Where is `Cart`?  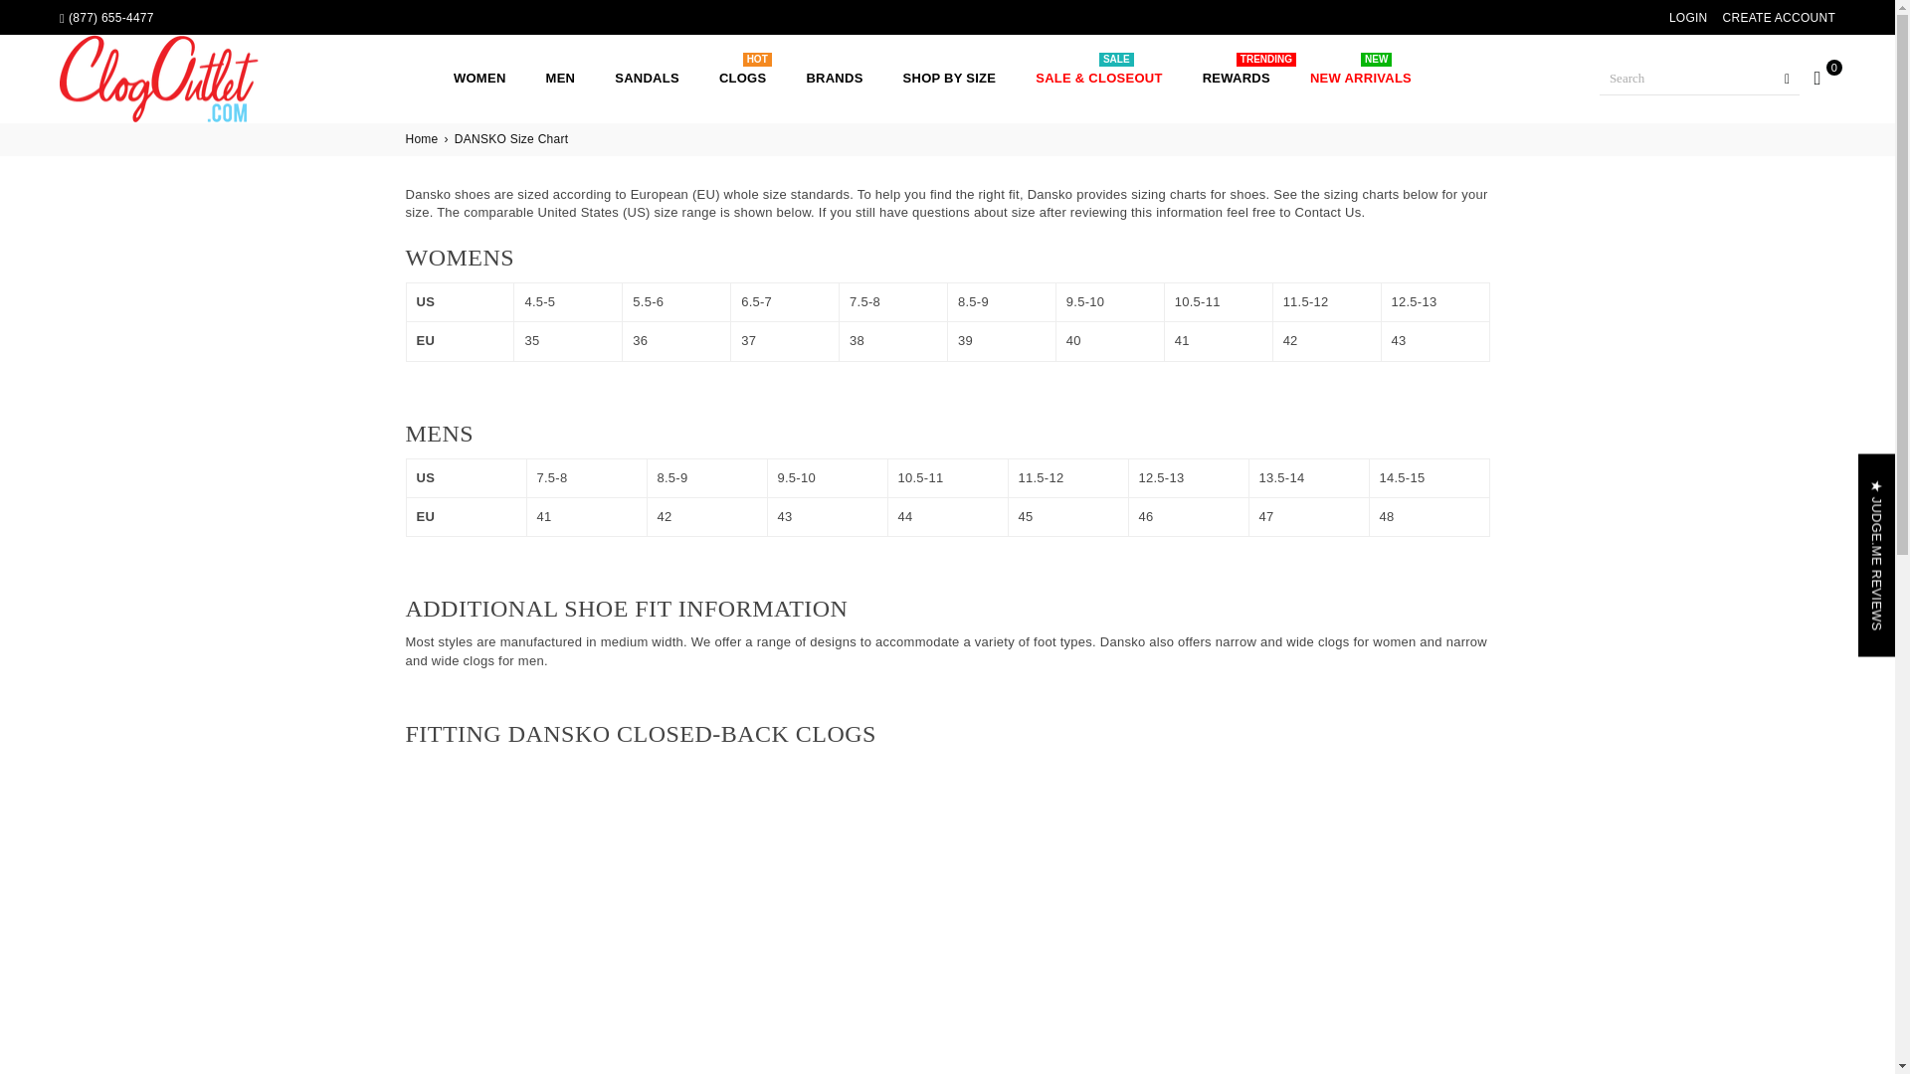
Cart is located at coordinates (1816, 76).